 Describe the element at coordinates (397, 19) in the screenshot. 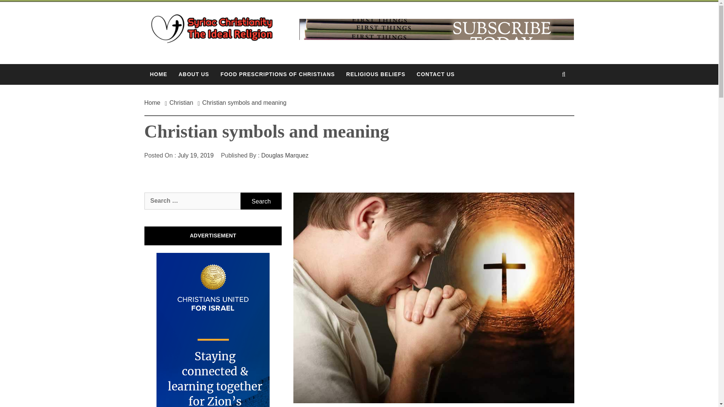

I see `Search` at that location.